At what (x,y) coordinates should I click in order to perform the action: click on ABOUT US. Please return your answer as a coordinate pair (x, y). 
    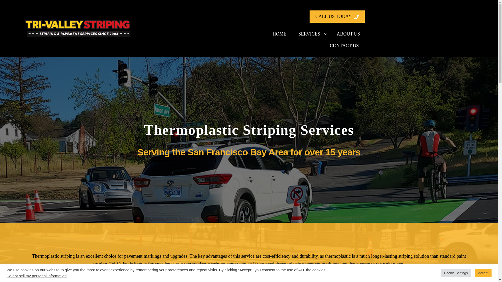
    Looking at the image, I should click on (348, 34).